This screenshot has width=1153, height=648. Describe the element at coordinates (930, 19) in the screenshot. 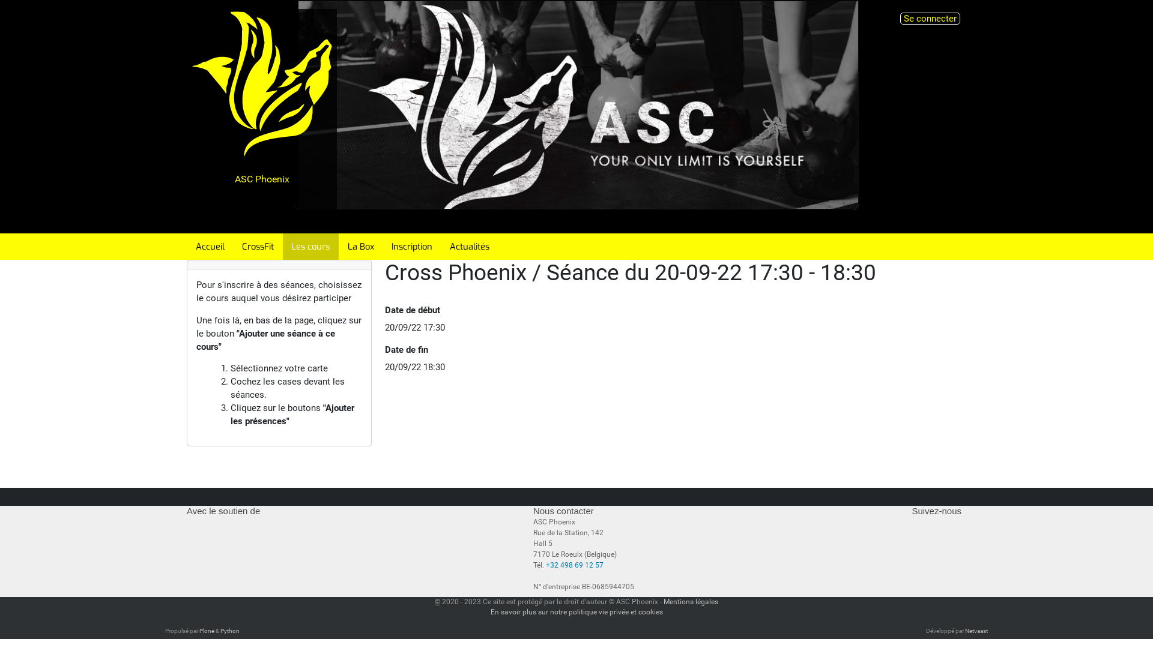

I see `Se connecter` at that location.